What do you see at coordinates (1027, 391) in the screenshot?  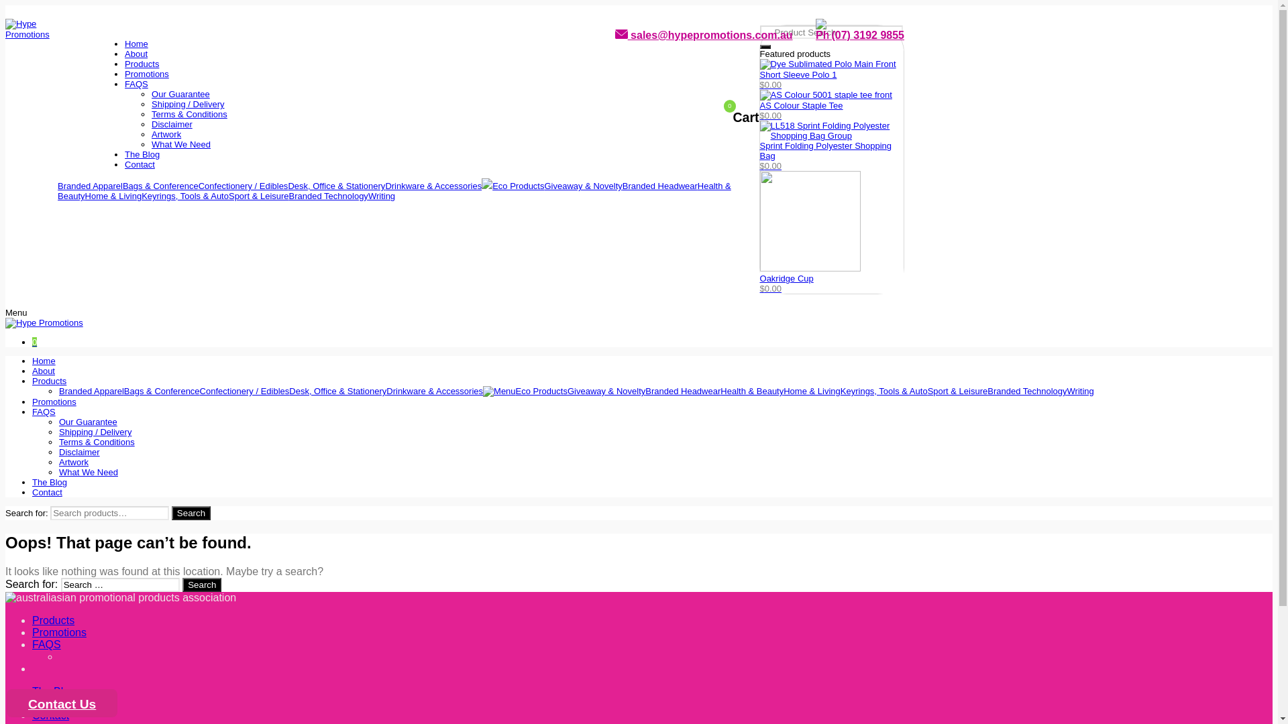 I see `Branded Technology` at bounding box center [1027, 391].